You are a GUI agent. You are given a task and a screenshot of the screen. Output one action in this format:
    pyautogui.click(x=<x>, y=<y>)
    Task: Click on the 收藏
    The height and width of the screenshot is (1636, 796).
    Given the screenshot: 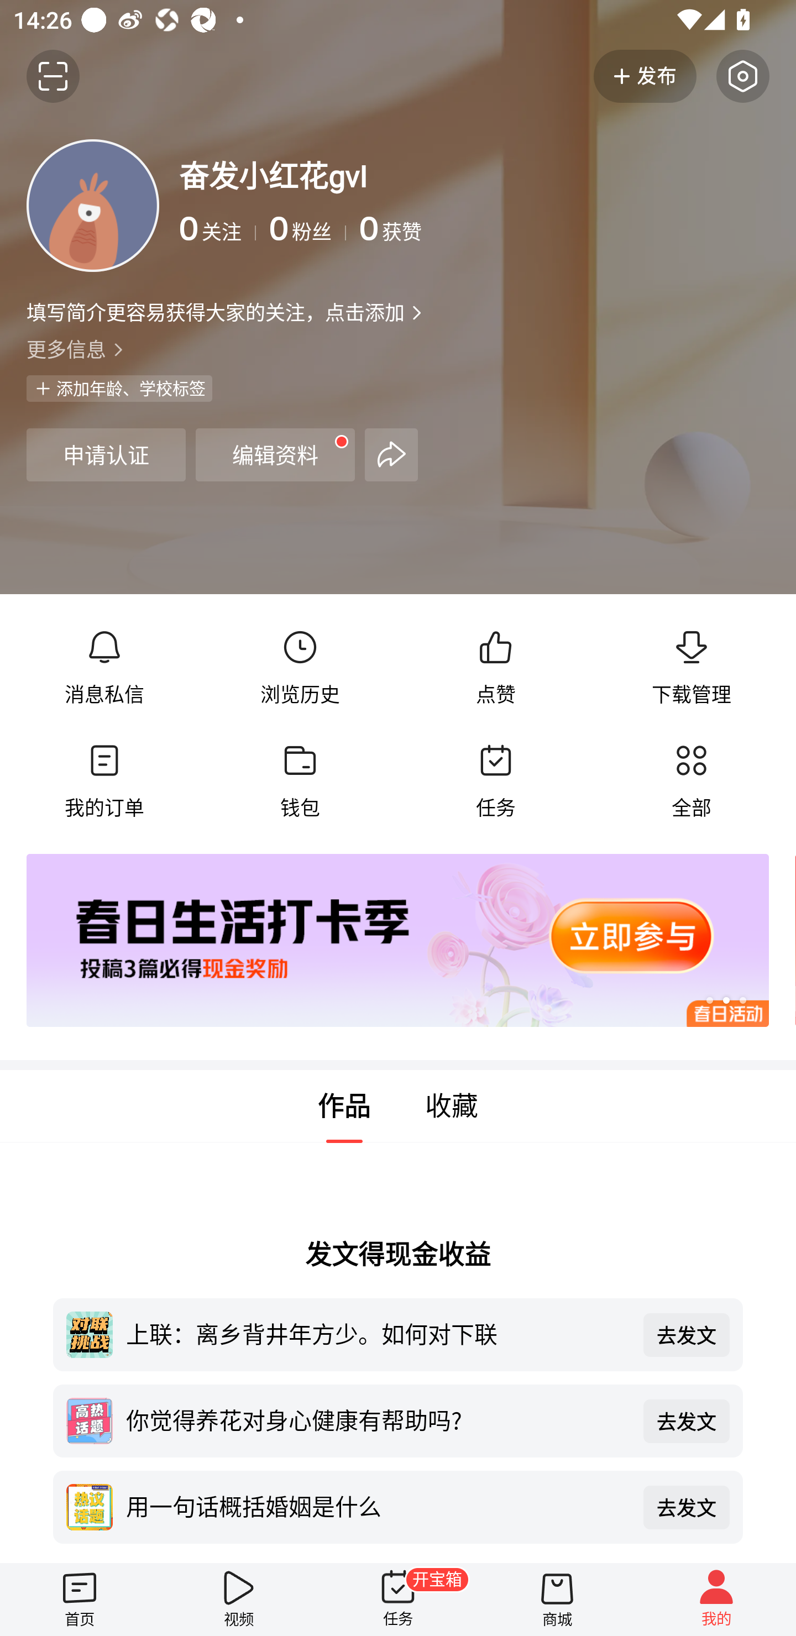 What is the action you would take?
    pyautogui.click(x=452, y=1107)
    